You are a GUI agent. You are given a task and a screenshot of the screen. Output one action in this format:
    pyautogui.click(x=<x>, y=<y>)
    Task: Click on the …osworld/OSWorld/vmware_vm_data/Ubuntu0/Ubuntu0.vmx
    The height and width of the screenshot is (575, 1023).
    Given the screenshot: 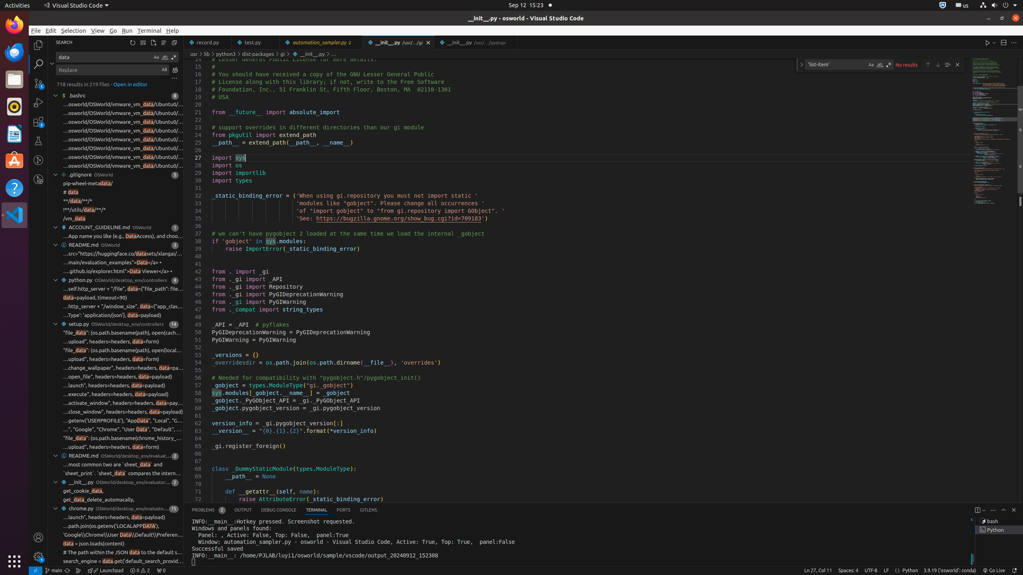 What is the action you would take?
    pyautogui.click(x=123, y=157)
    